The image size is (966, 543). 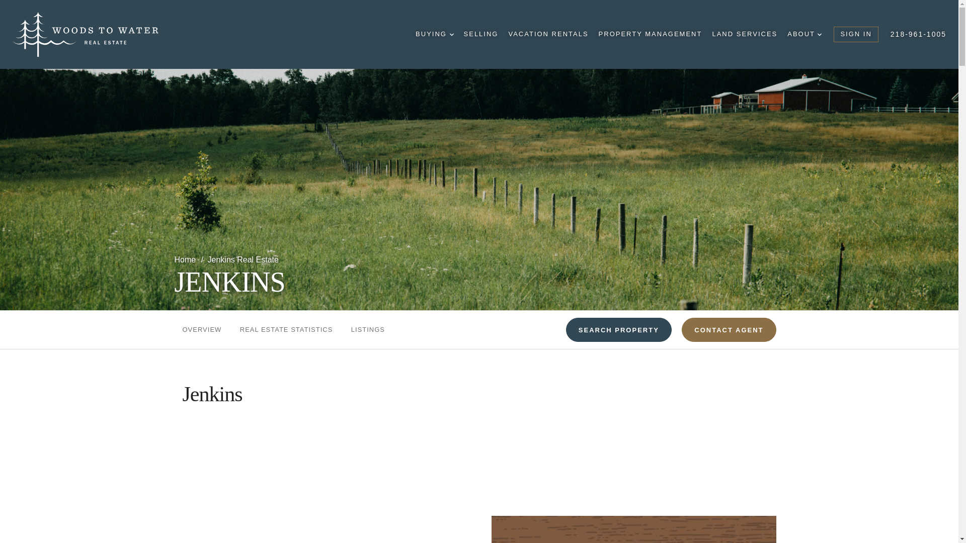 What do you see at coordinates (729, 330) in the screenshot?
I see `CONTACT AGENT` at bounding box center [729, 330].